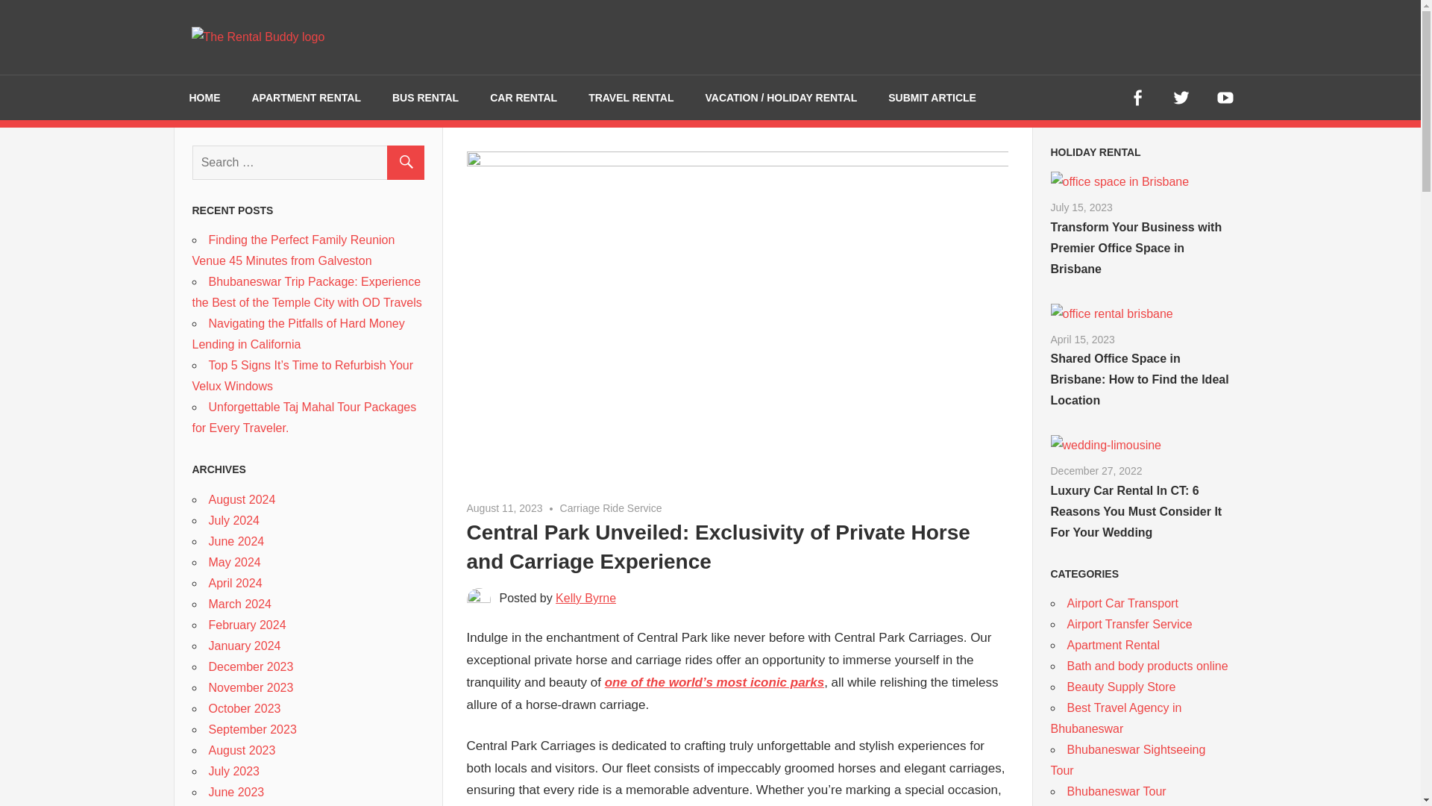  Describe the element at coordinates (610, 507) in the screenshot. I see `Carriage Ride Service` at that location.